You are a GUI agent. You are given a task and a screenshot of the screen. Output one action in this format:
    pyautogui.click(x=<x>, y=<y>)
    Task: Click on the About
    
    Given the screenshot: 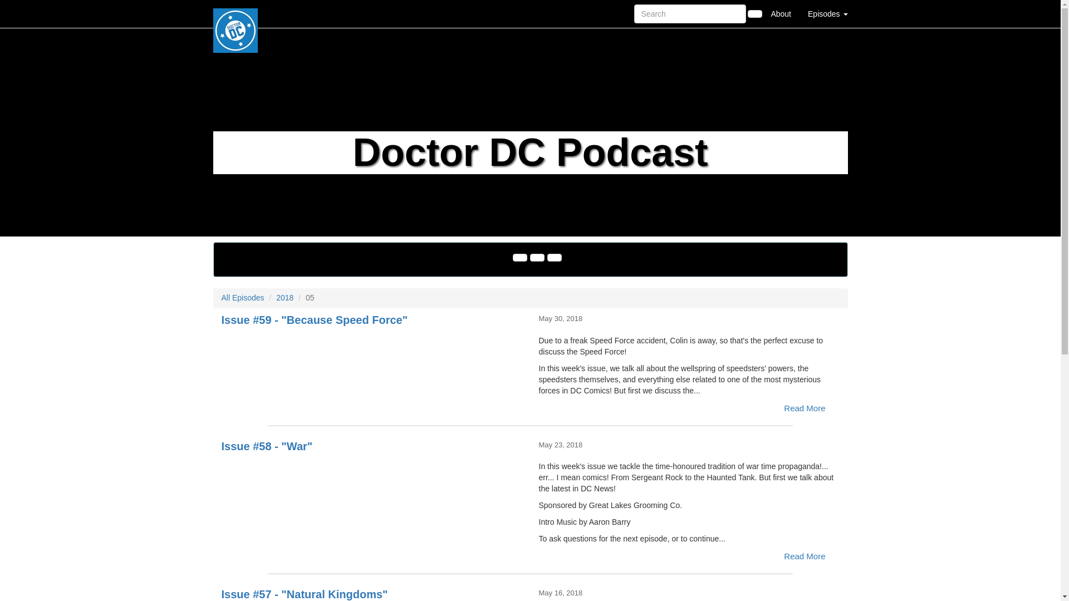 What is the action you would take?
    pyautogui.click(x=781, y=13)
    